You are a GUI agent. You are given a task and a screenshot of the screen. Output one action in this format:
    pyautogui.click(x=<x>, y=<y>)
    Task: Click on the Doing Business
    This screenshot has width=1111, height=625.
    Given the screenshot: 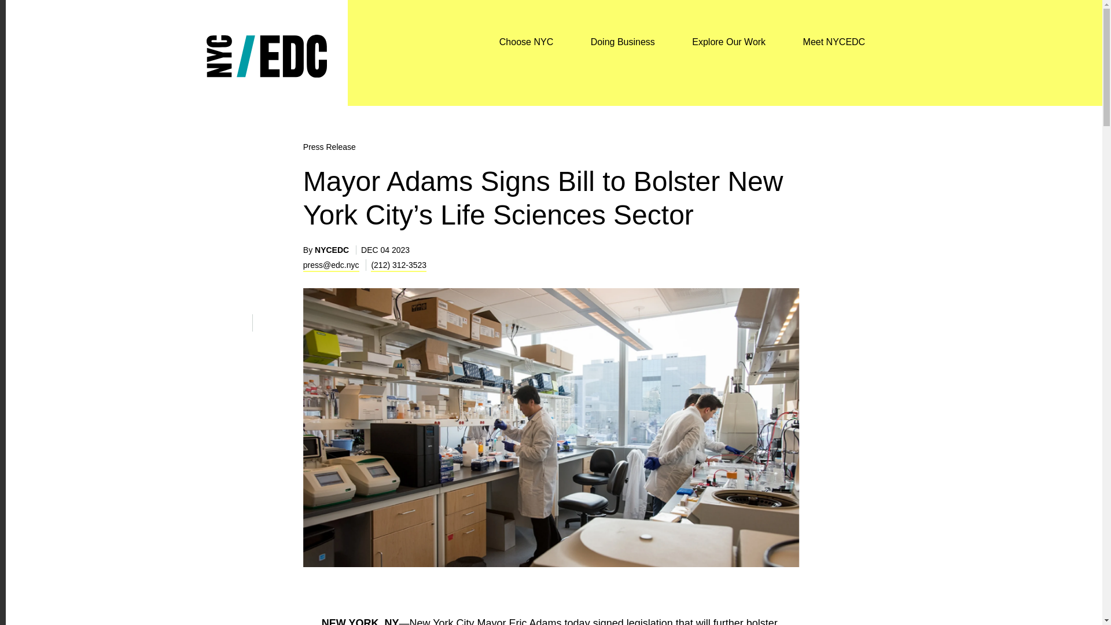 What is the action you would take?
    pyautogui.click(x=623, y=43)
    